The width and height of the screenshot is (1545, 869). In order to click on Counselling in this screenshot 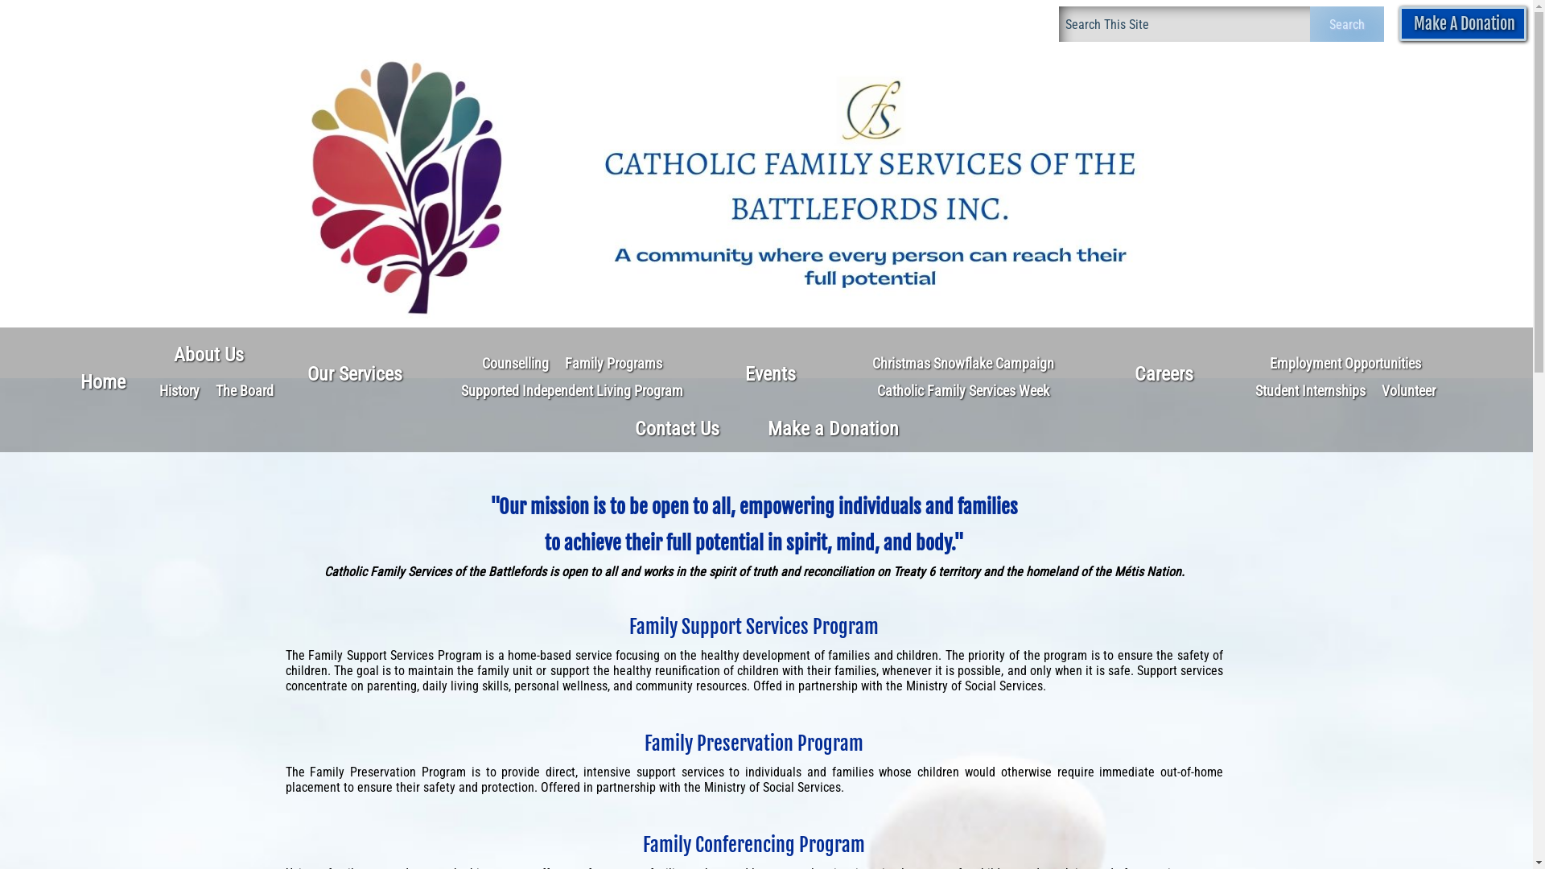, I will do `click(515, 364)`.